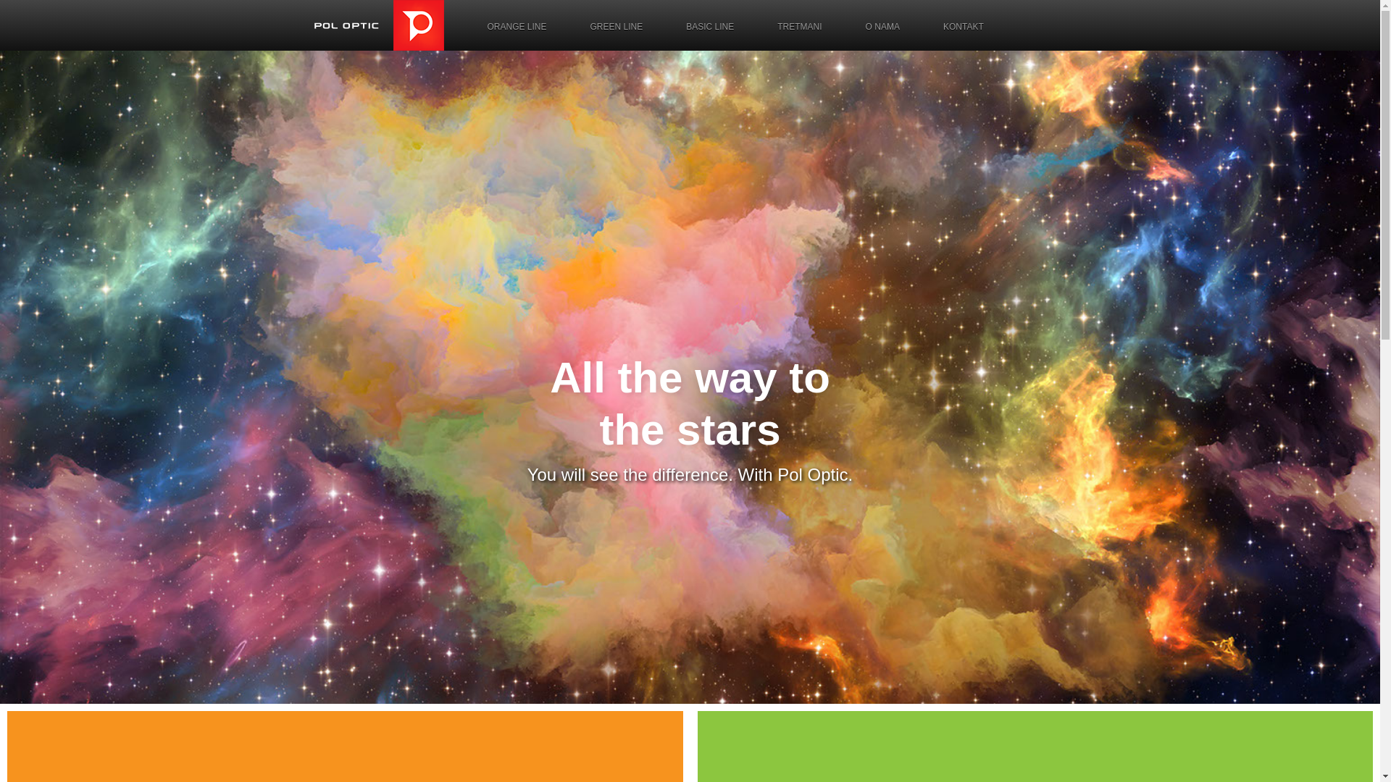  What do you see at coordinates (617, 27) in the screenshot?
I see `GREEN LINE` at bounding box center [617, 27].